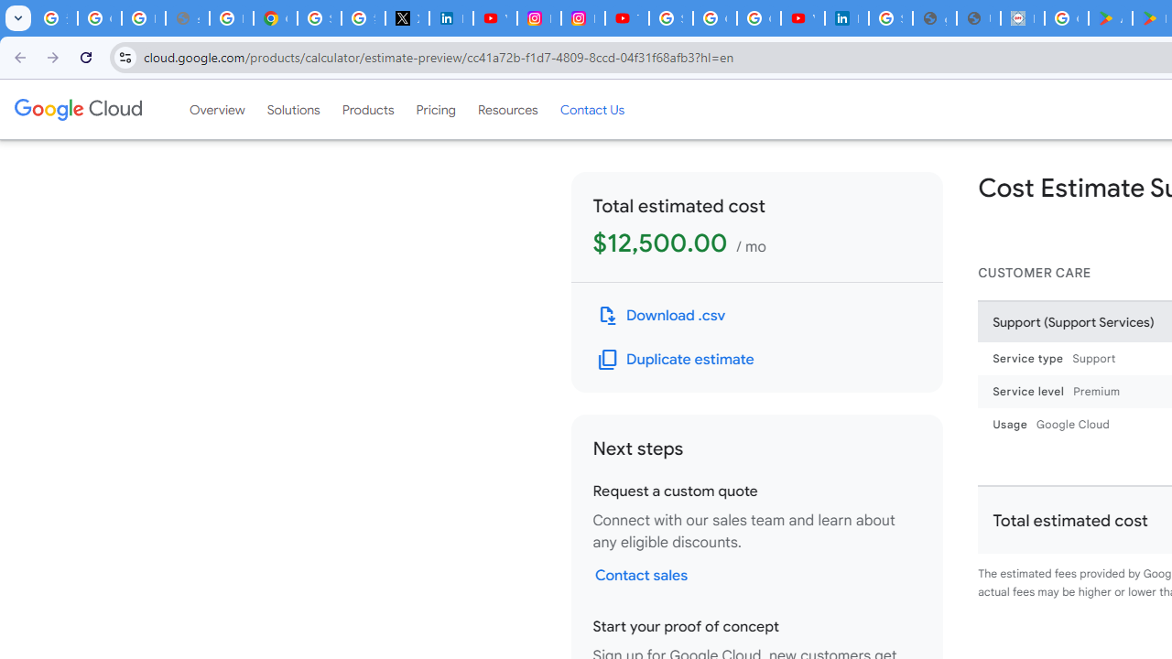 The height and width of the screenshot is (659, 1172). I want to click on Google Cloud, so click(77, 109).